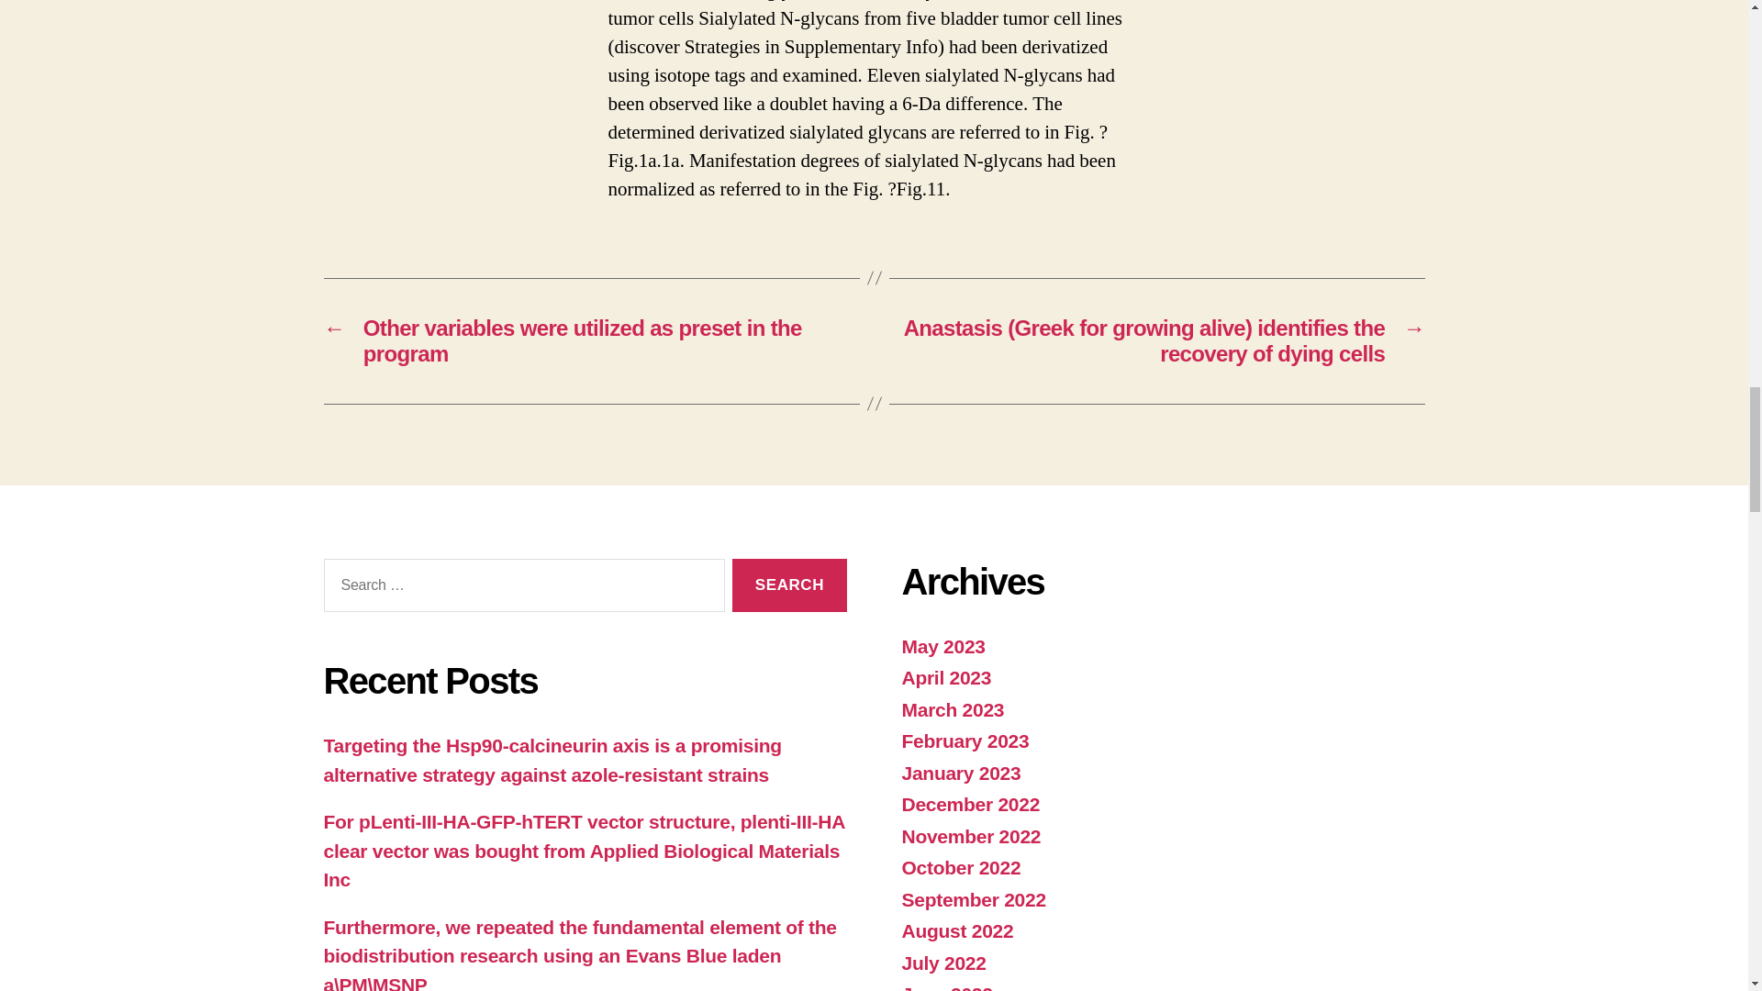 The image size is (1762, 991). What do you see at coordinates (789, 585) in the screenshot?
I see `Search` at bounding box center [789, 585].